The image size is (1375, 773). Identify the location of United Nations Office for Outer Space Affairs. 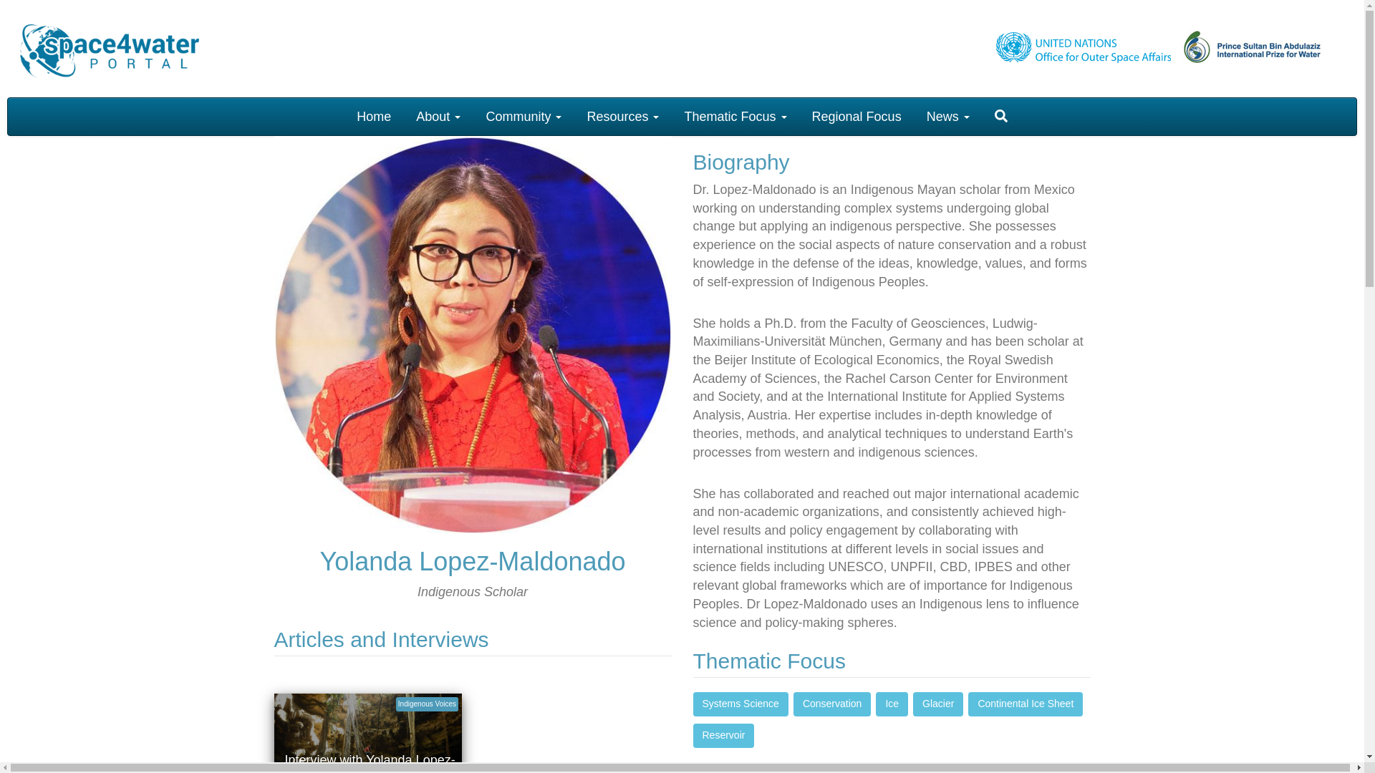
(1087, 46).